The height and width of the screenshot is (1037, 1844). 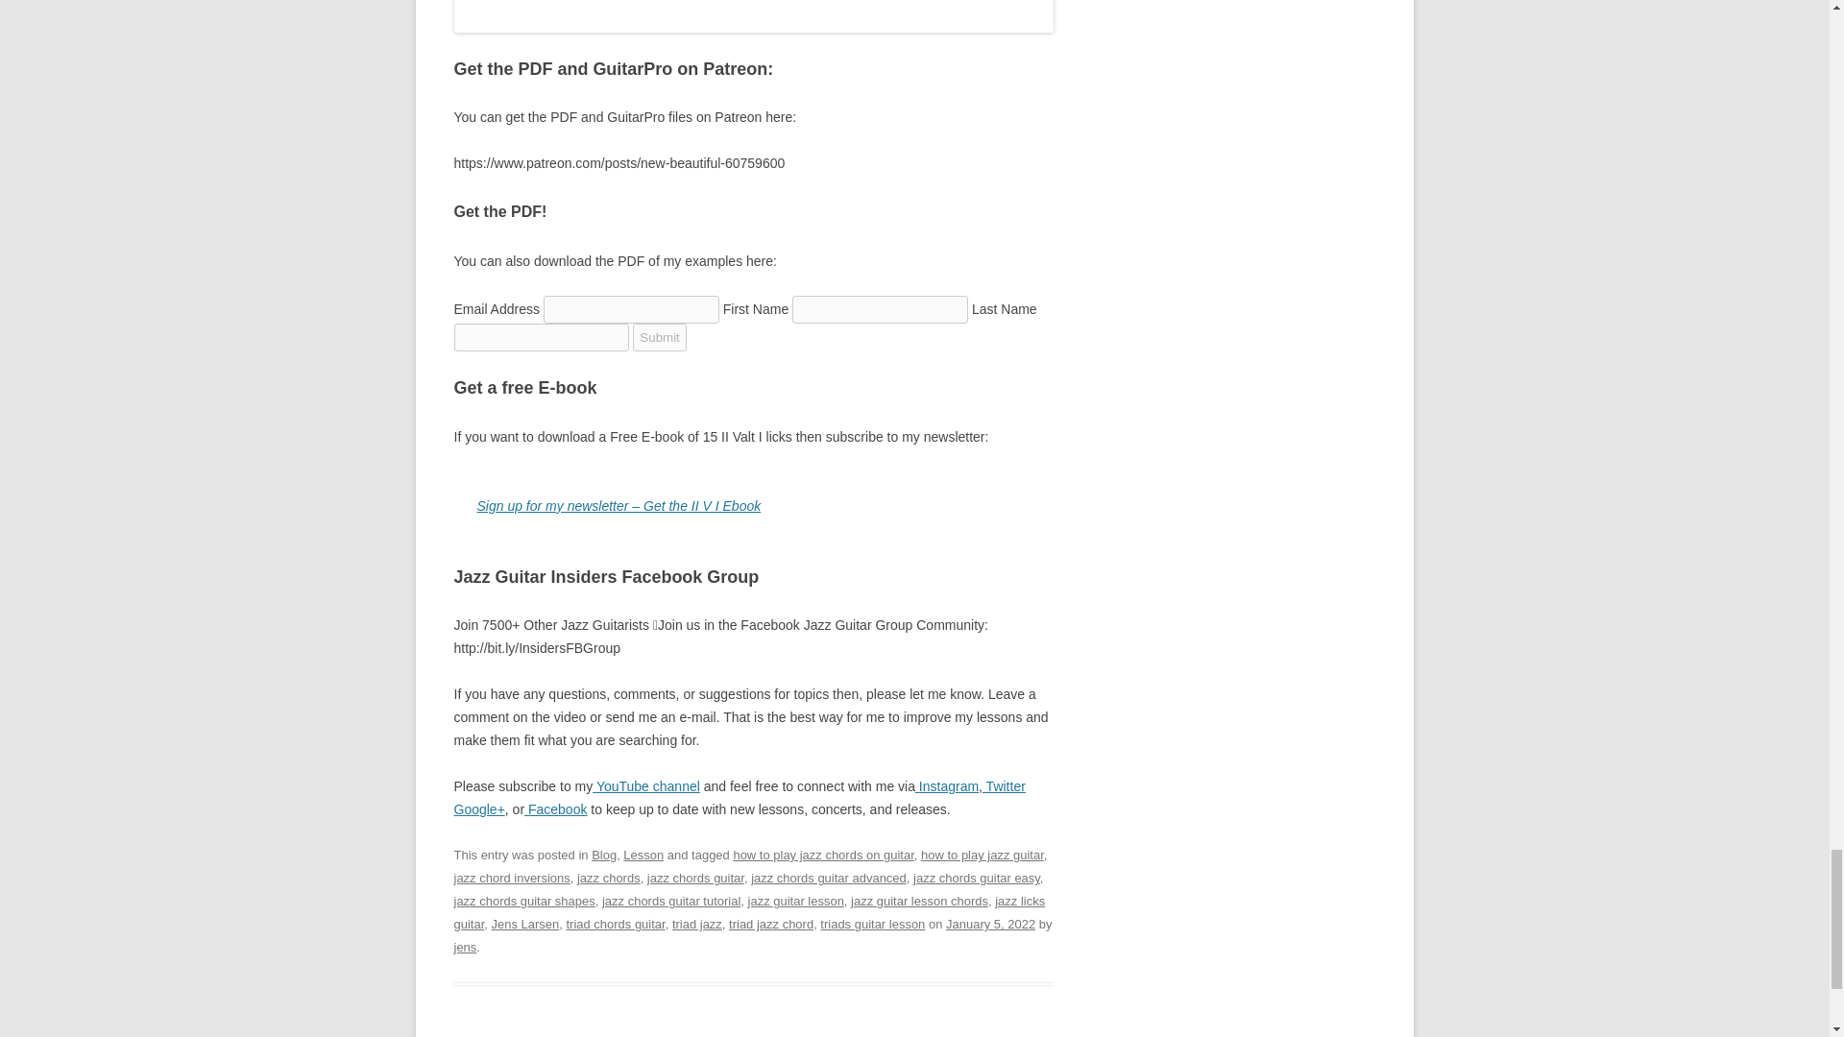 I want to click on 12:40, so click(x=989, y=924).